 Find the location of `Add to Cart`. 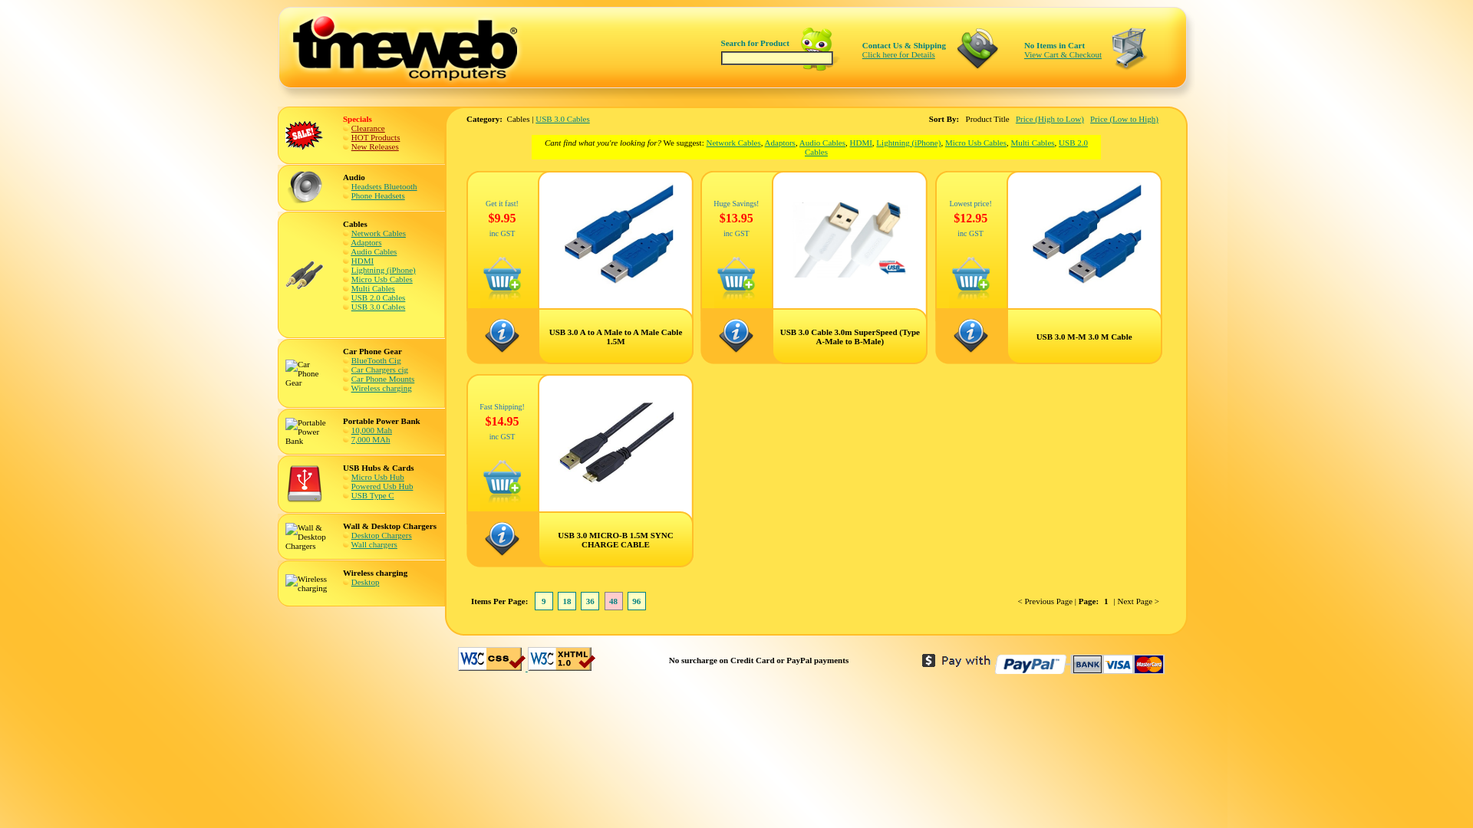

Add to Cart is located at coordinates (502, 500).